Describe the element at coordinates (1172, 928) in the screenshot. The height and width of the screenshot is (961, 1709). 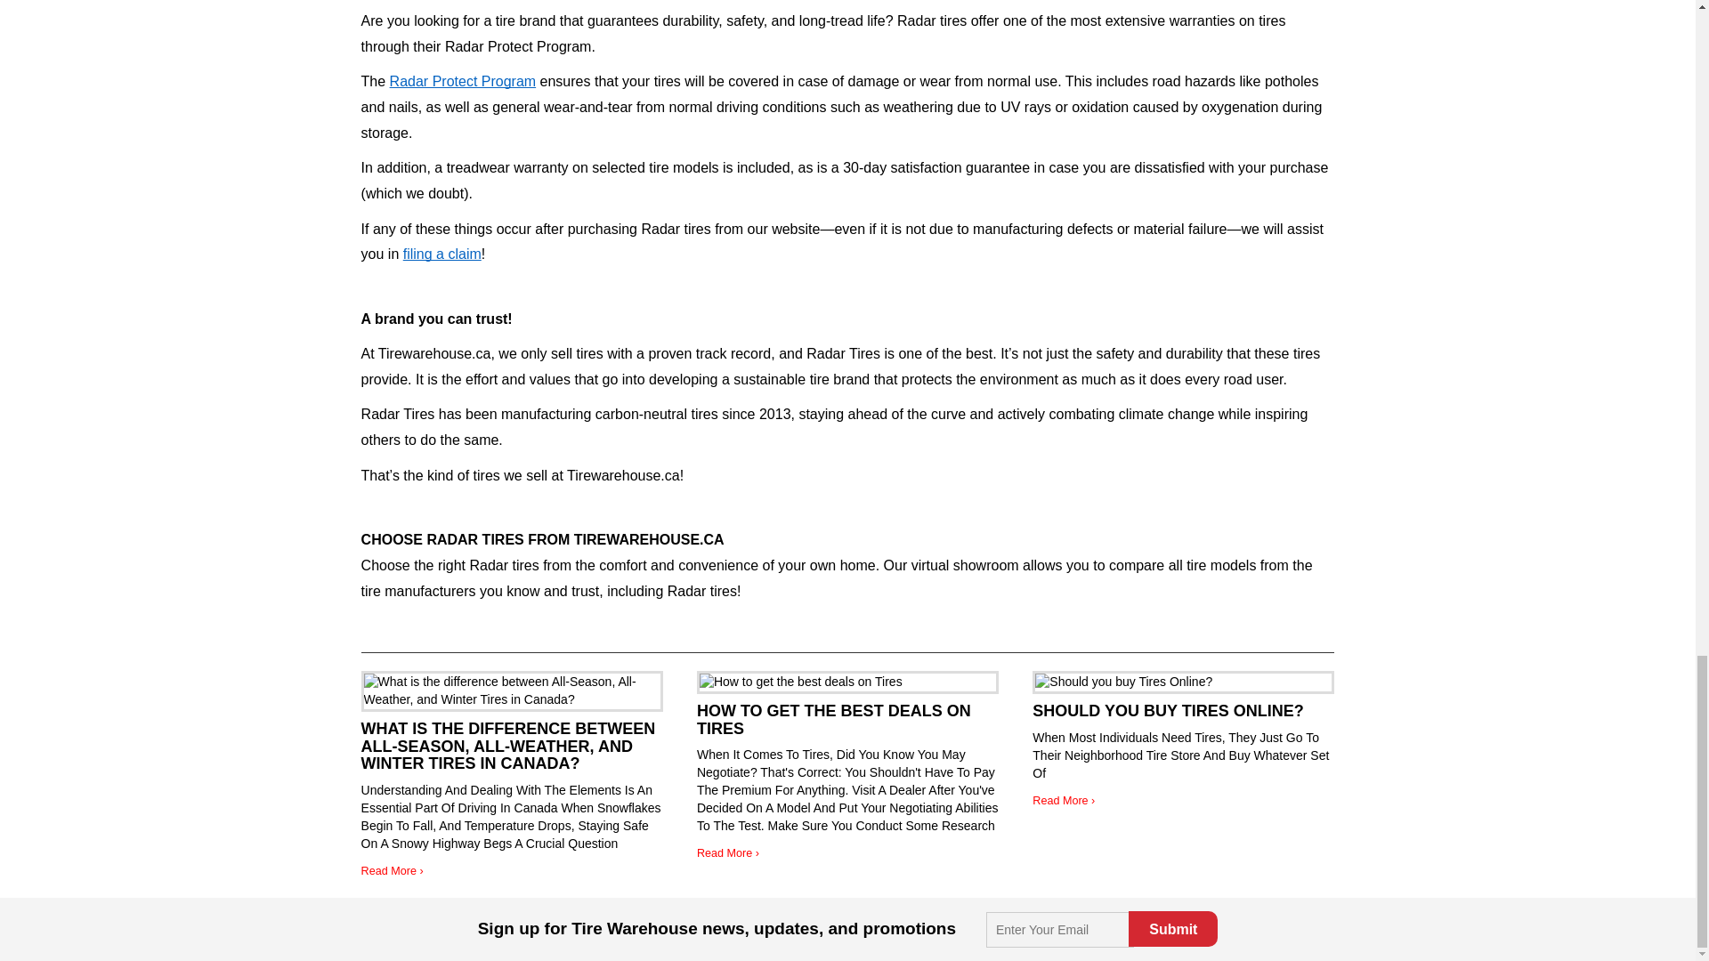
I see `Submit` at that location.